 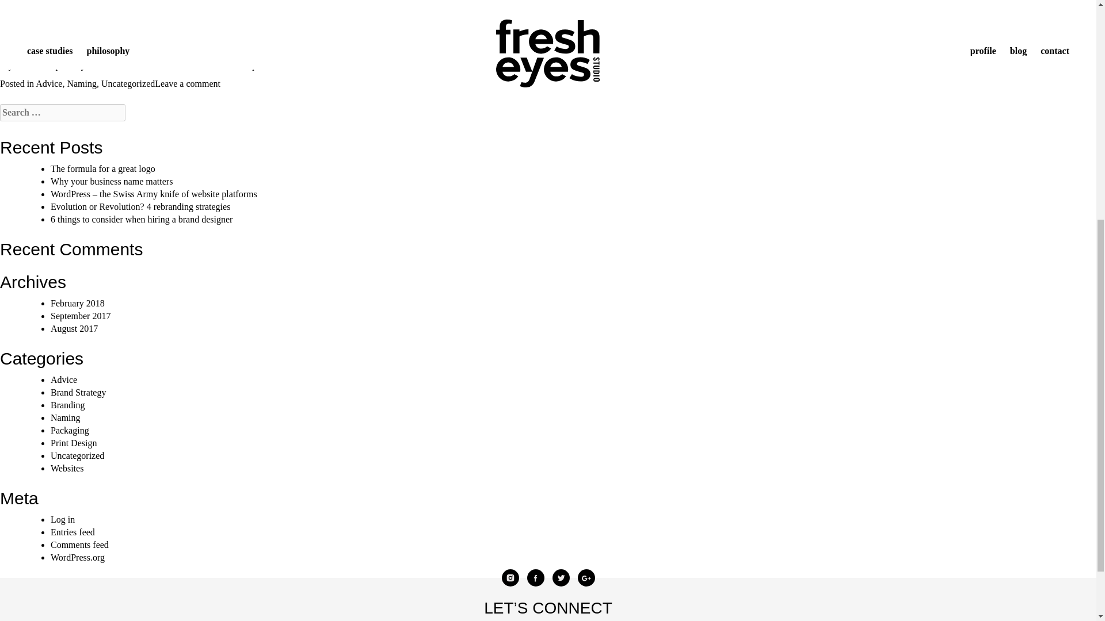 What do you see at coordinates (77, 455) in the screenshot?
I see `Uncategorized` at bounding box center [77, 455].